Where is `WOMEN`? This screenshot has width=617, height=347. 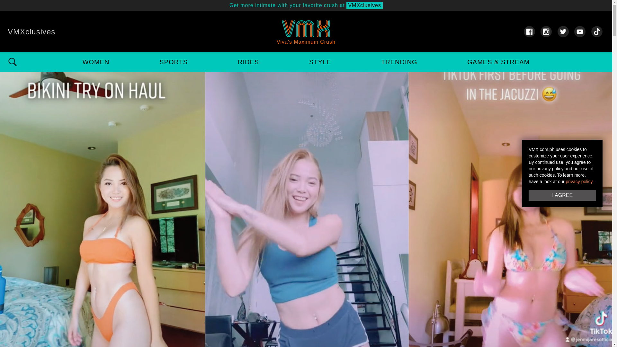
WOMEN is located at coordinates (96, 62).